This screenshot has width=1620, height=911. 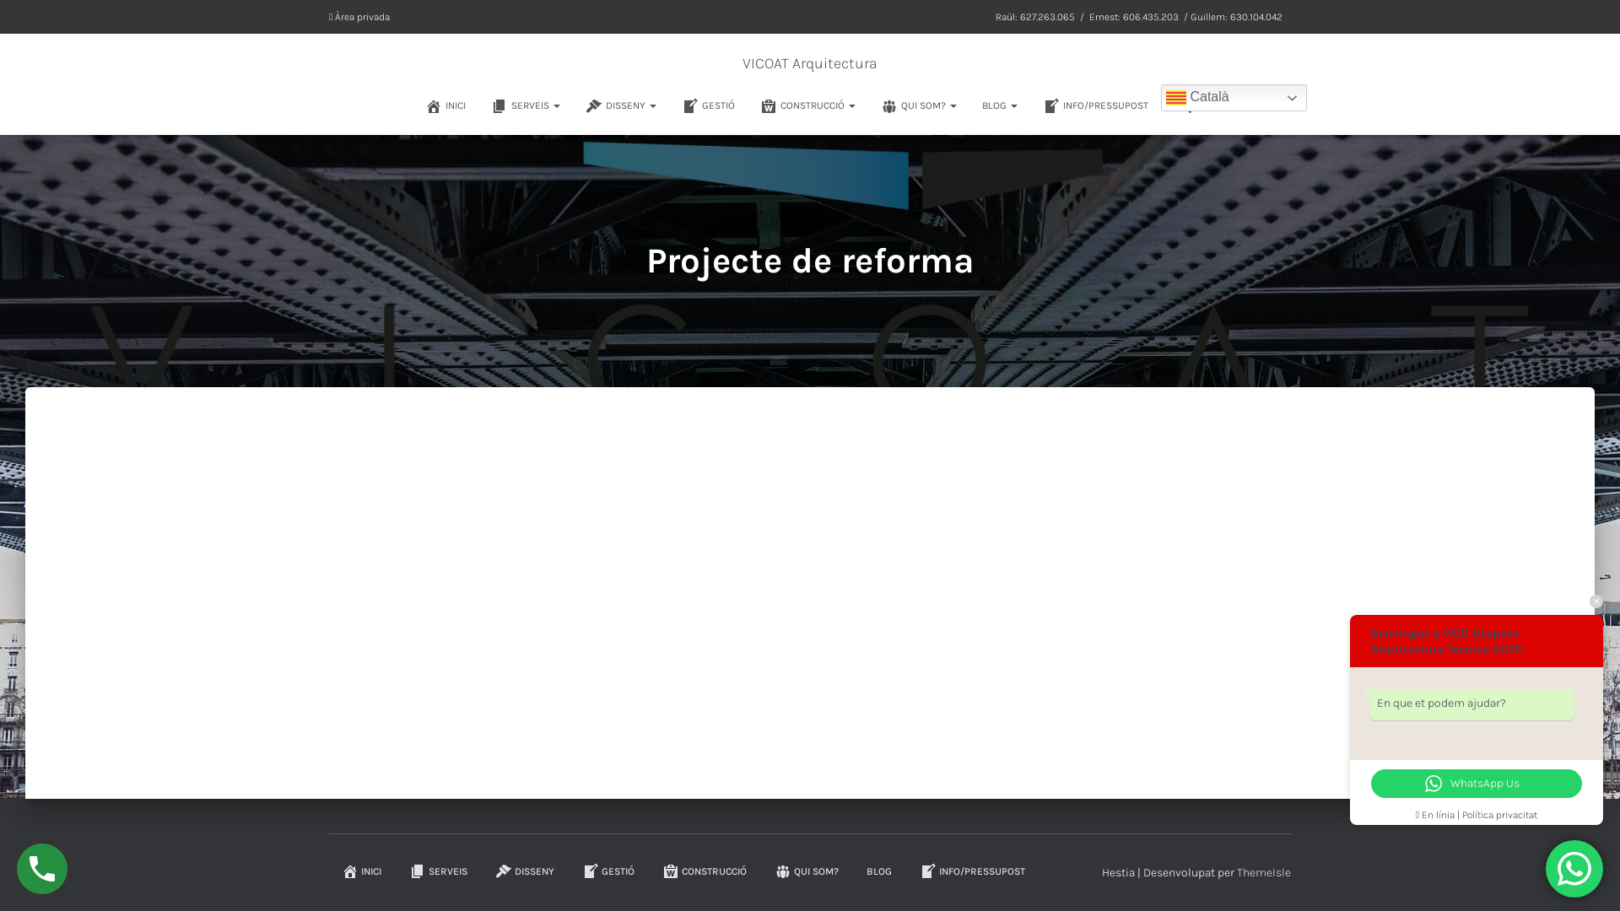 What do you see at coordinates (1095, 105) in the screenshot?
I see `INFO/PRESSUPOST` at bounding box center [1095, 105].